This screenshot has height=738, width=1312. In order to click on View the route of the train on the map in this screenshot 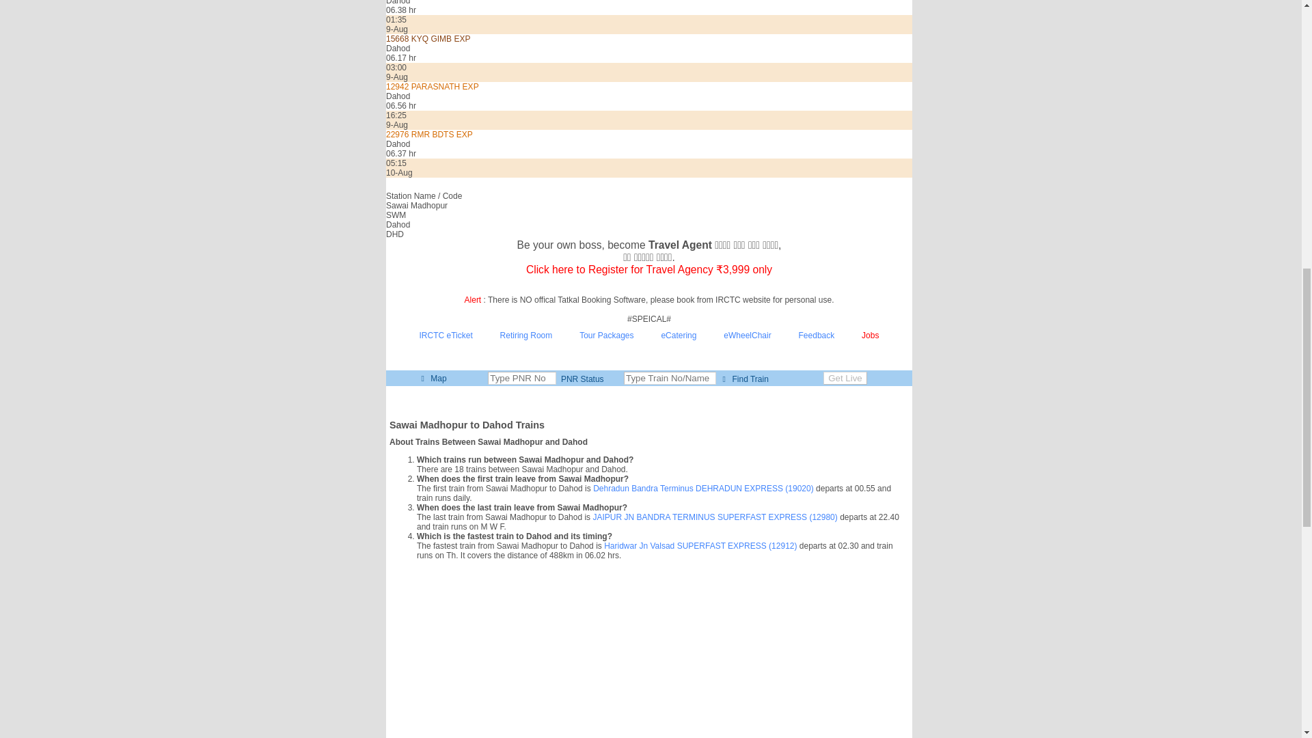, I will do `click(431, 378)`.